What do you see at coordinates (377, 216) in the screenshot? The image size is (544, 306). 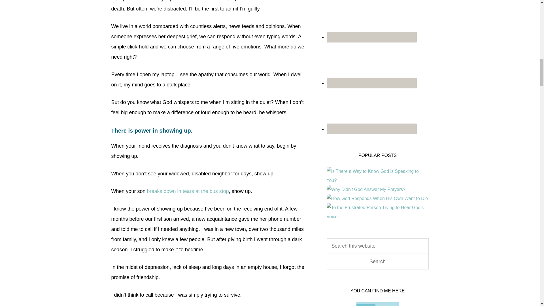 I see `To the Frustrated Person Trying to Hear God's Voice` at bounding box center [377, 216].